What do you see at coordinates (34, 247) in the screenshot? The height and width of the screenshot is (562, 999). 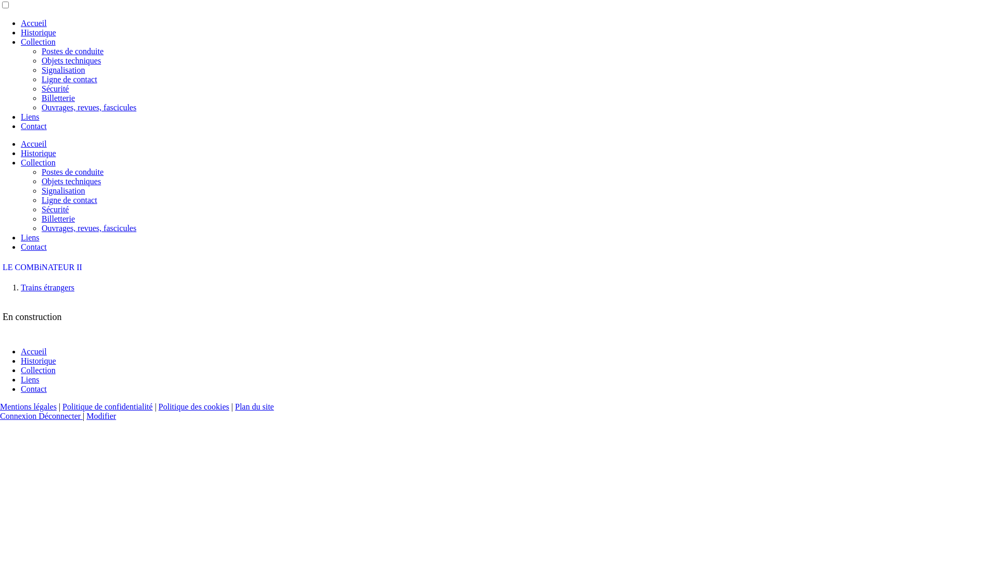 I see `Contact` at bounding box center [34, 247].